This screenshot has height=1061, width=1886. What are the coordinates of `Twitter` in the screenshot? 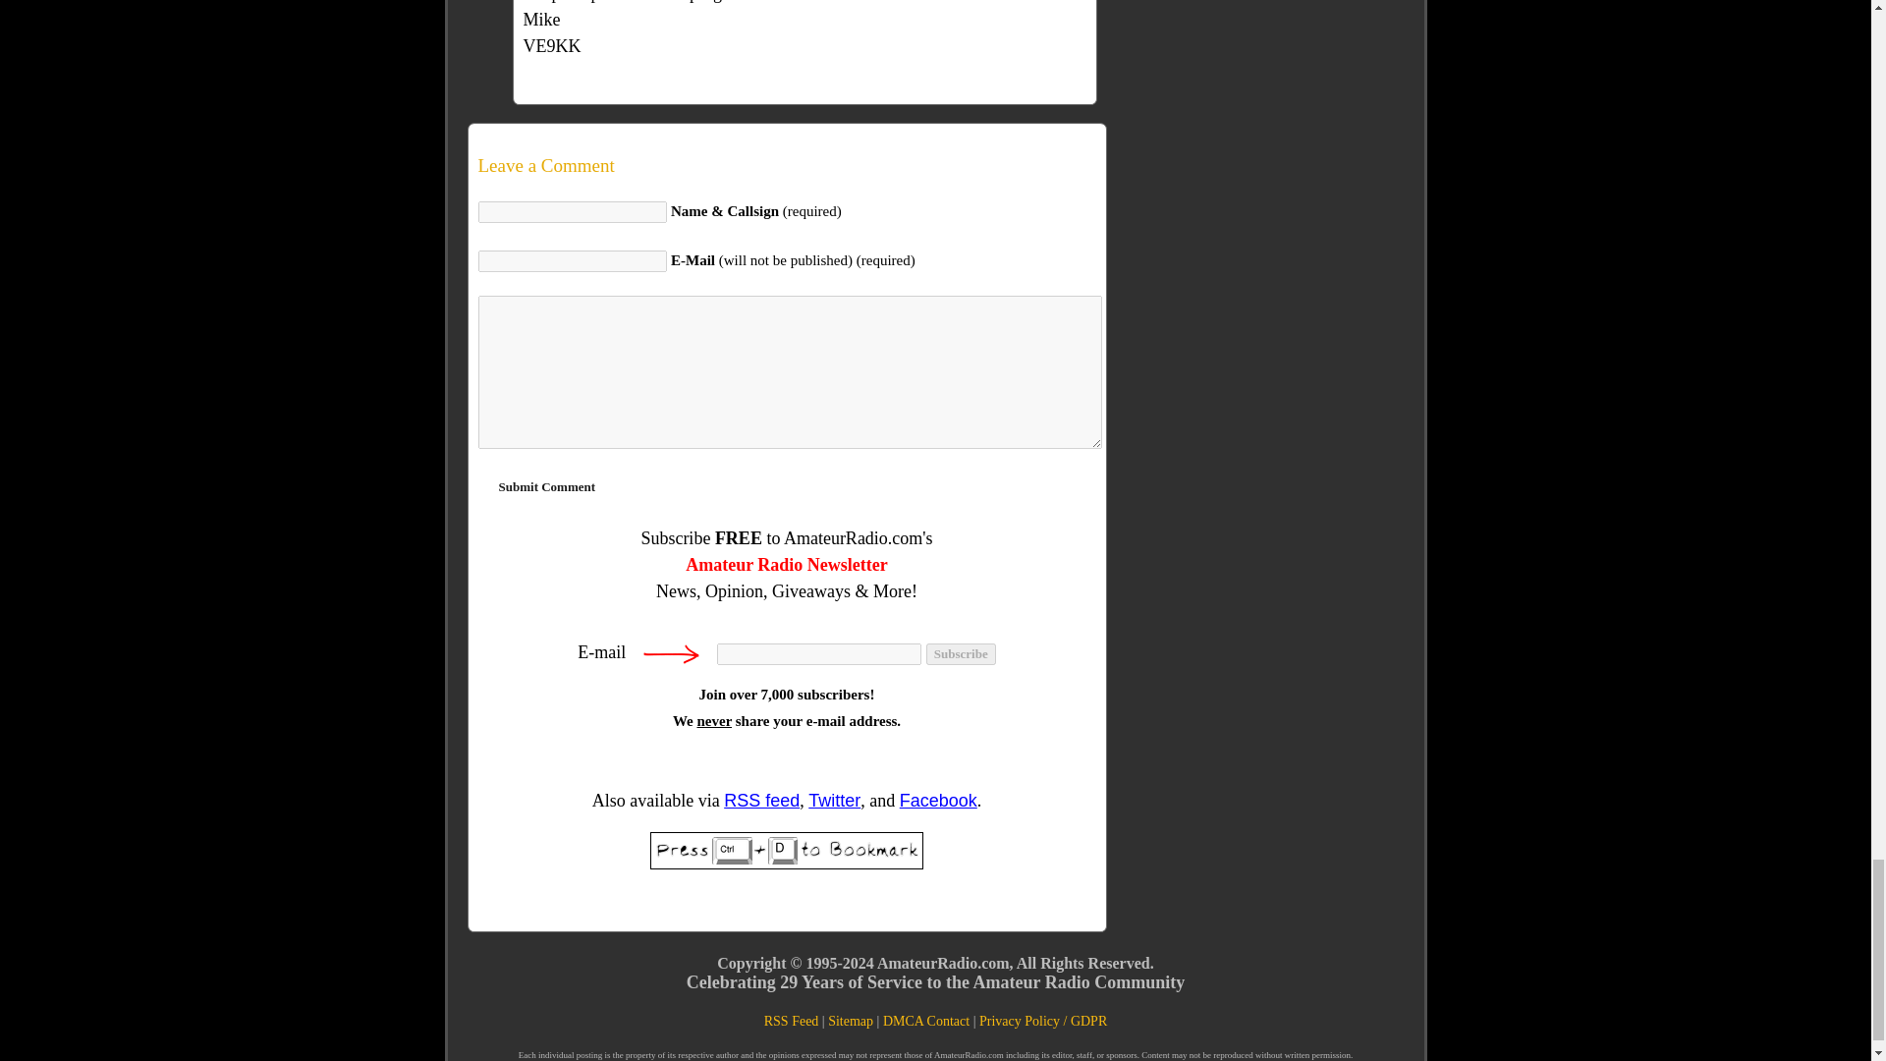 It's located at (834, 800).